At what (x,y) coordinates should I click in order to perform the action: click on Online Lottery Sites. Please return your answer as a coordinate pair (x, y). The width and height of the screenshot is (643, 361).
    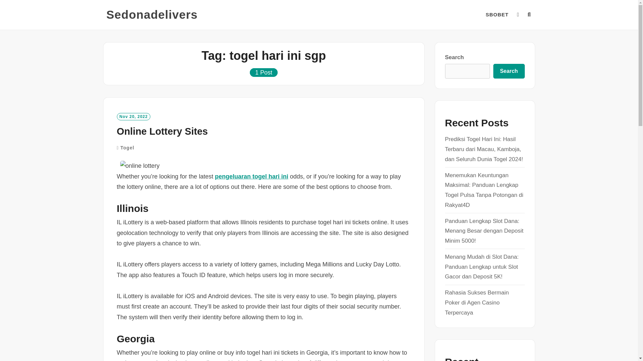
    Looking at the image, I should click on (162, 131).